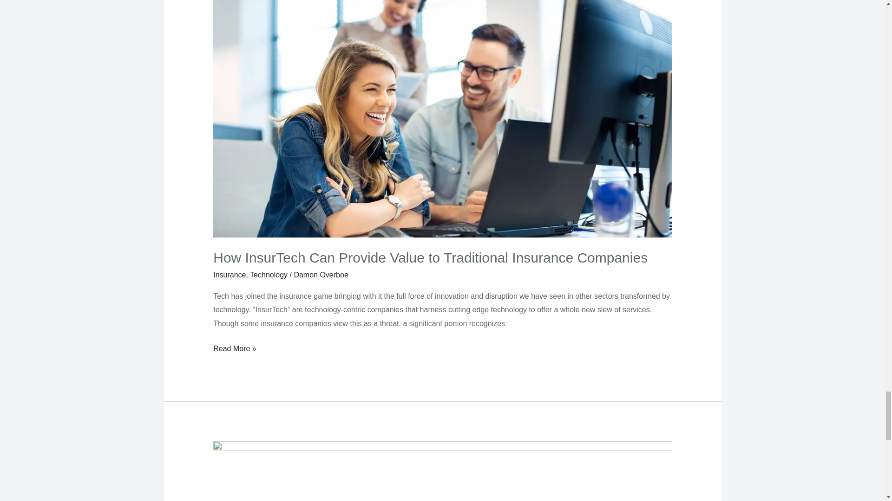  What do you see at coordinates (321, 275) in the screenshot?
I see `View all posts by Damon Overboe` at bounding box center [321, 275].